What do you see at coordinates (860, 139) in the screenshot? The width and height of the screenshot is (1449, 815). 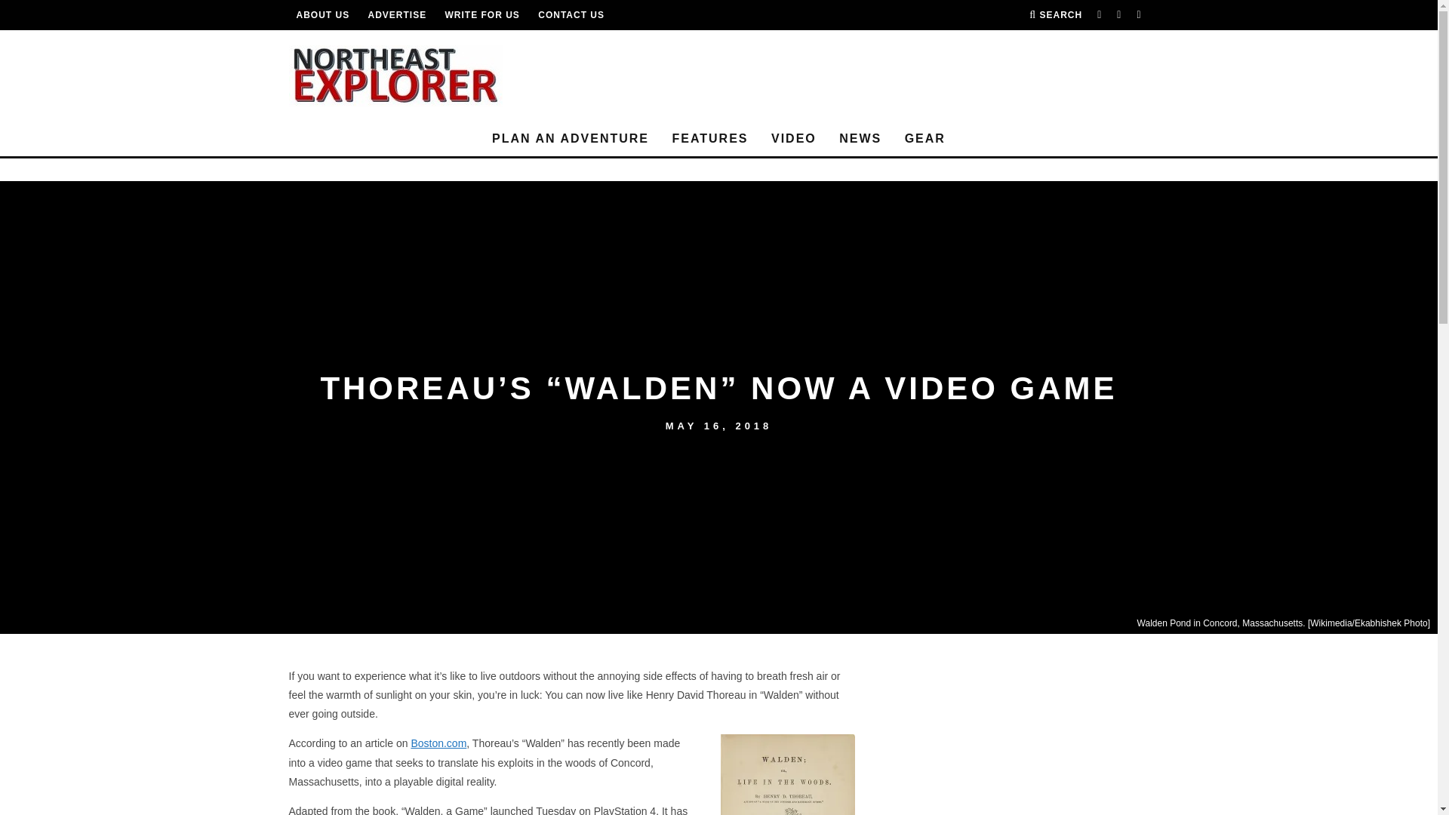 I see `NEWS` at bounding box center [860, 139].